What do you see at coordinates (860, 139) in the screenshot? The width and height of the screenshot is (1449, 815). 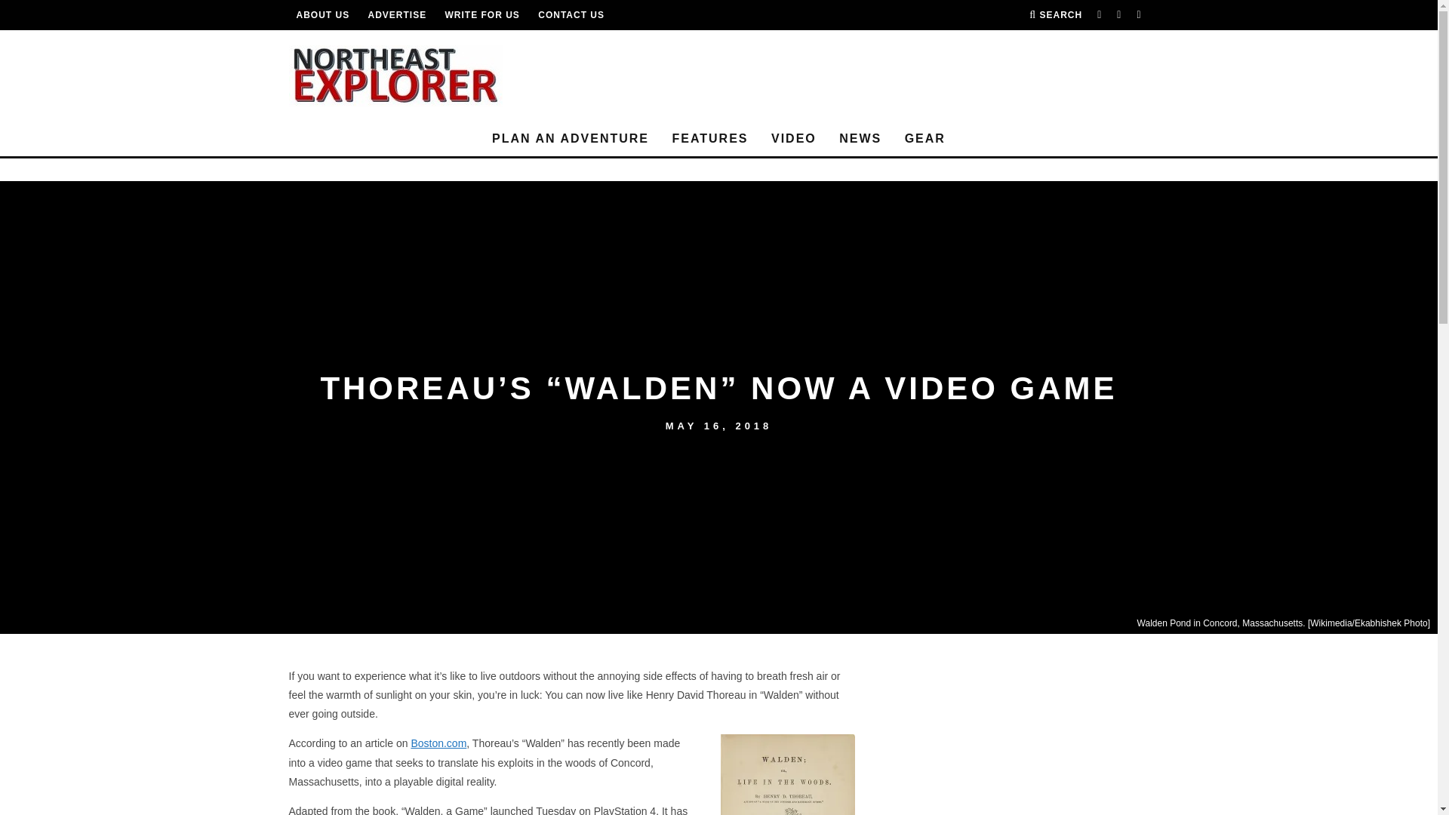 I see `NEWS` at bounding box center [860, 139].